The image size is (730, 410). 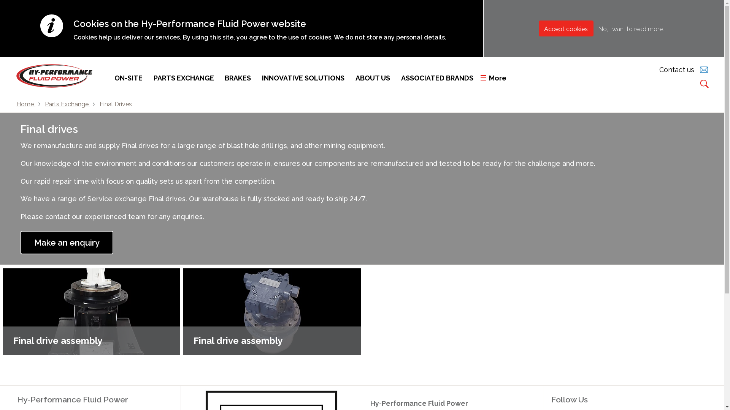 What do you see at coordinates (631, 29) in the screenshot?
I see `No, I want to read more.` at bounding box center [631, 29].